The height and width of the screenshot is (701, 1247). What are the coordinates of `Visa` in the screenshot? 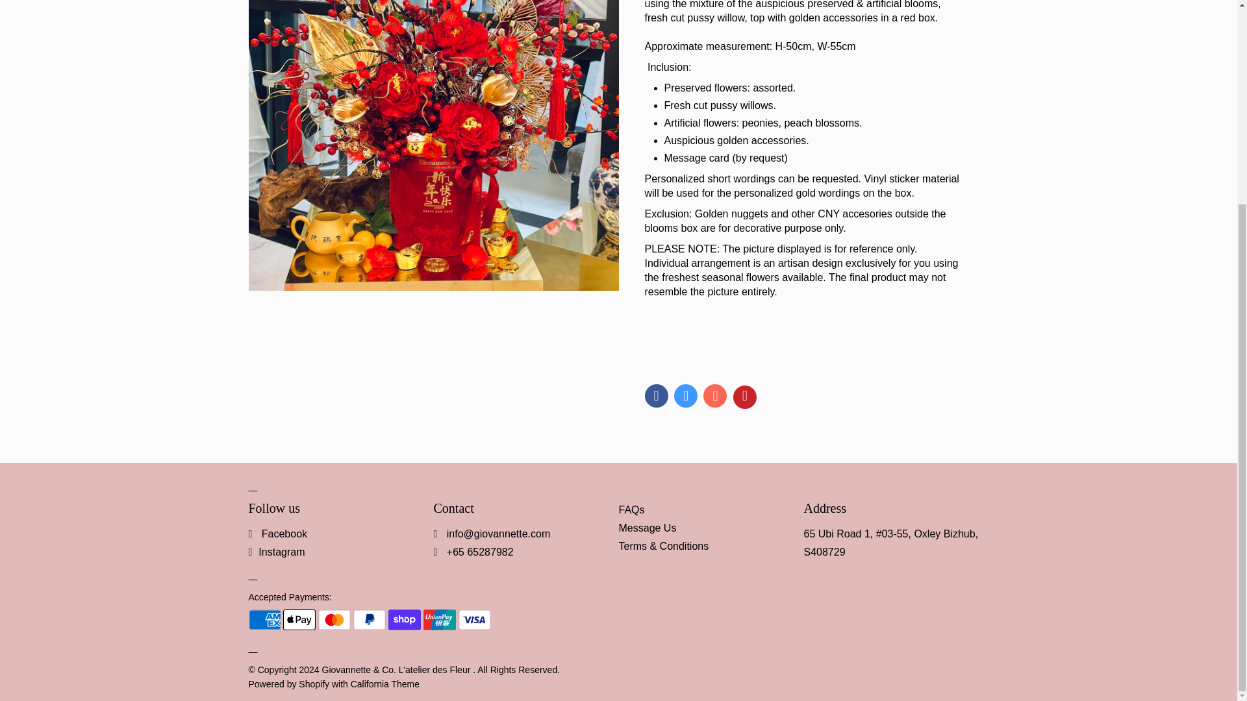 It's located at (475, 619).